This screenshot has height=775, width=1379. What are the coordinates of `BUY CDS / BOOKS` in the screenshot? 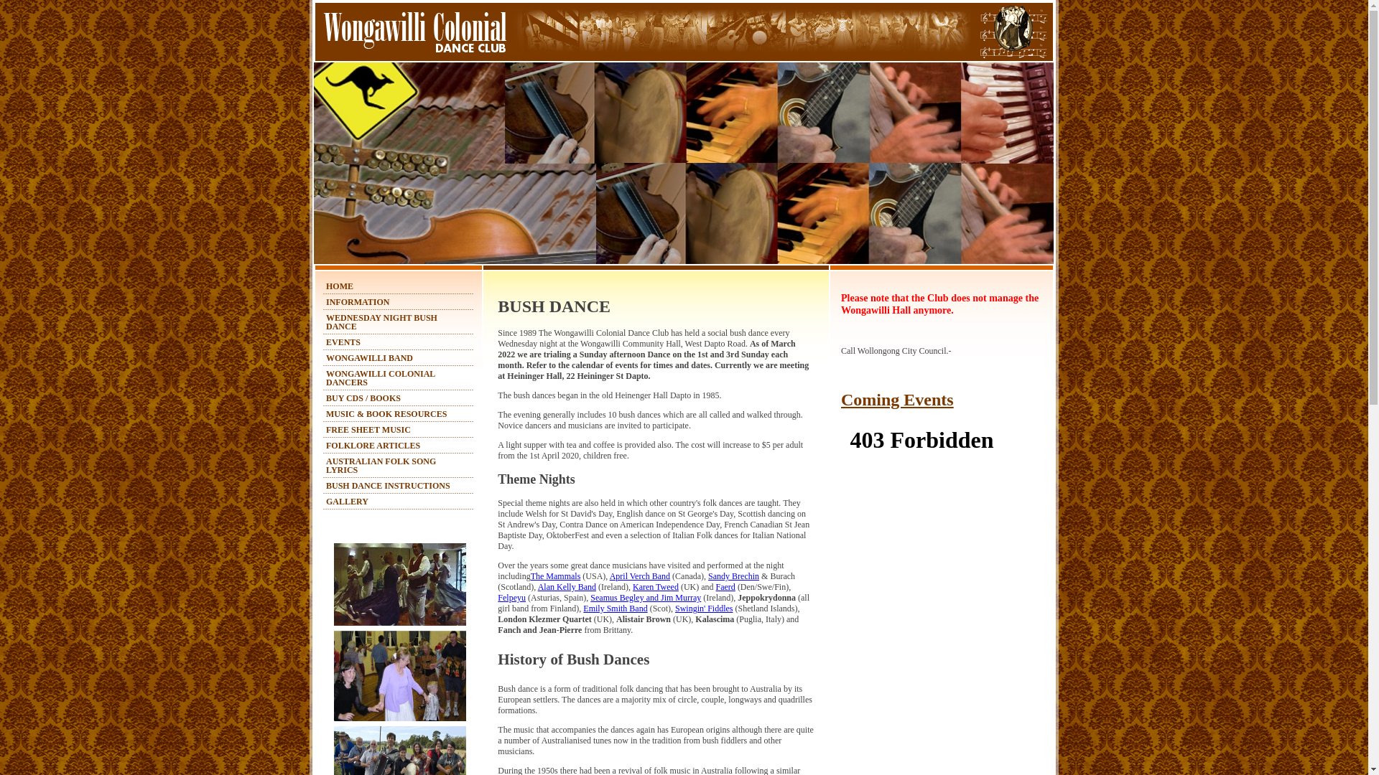 It's located at (363, 398).